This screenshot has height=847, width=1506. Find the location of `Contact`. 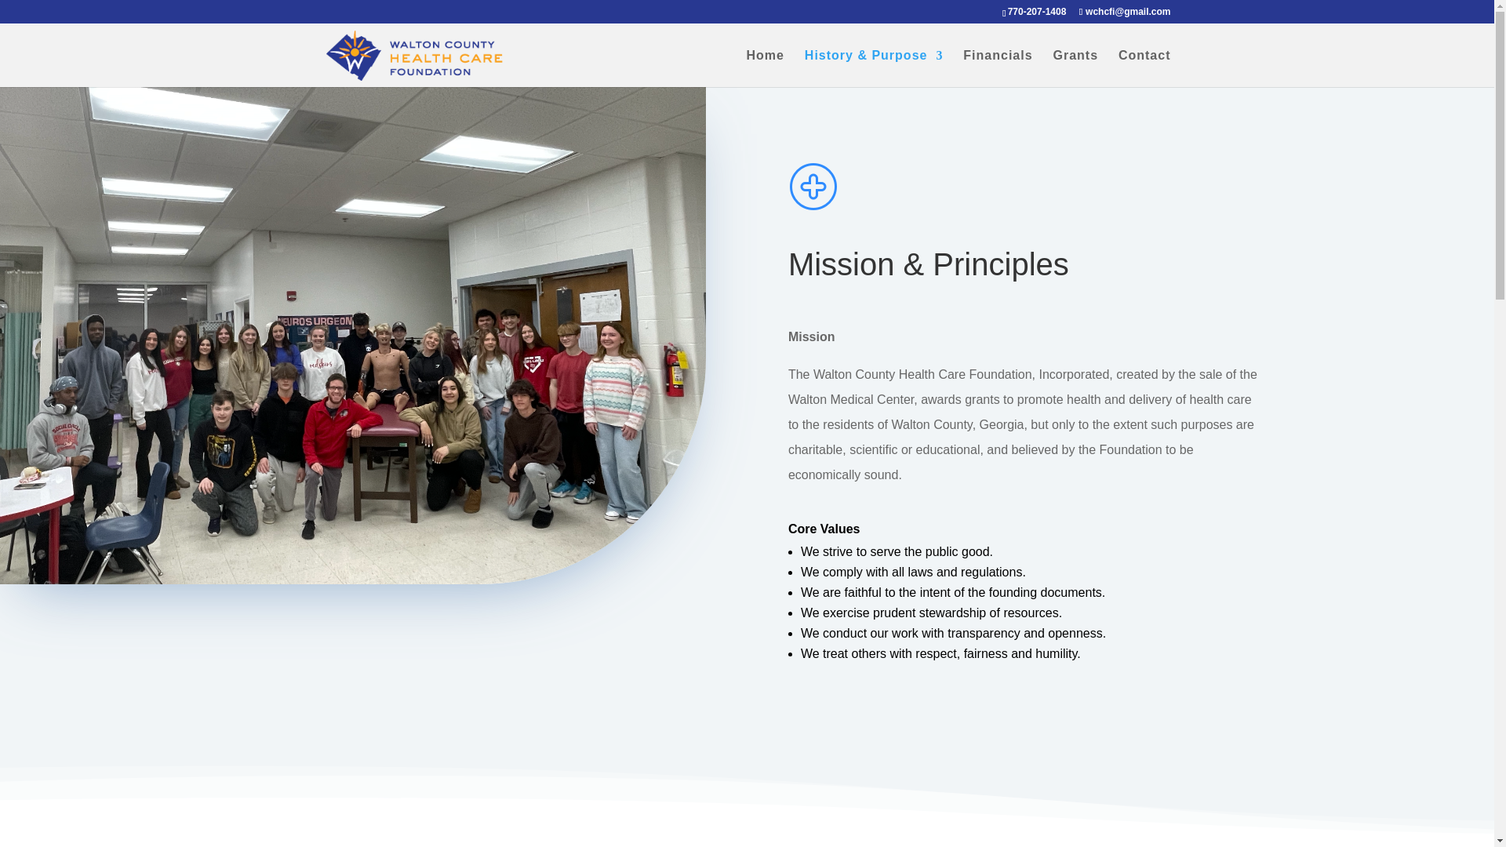

Contact is located at coordinates (1145, 68).